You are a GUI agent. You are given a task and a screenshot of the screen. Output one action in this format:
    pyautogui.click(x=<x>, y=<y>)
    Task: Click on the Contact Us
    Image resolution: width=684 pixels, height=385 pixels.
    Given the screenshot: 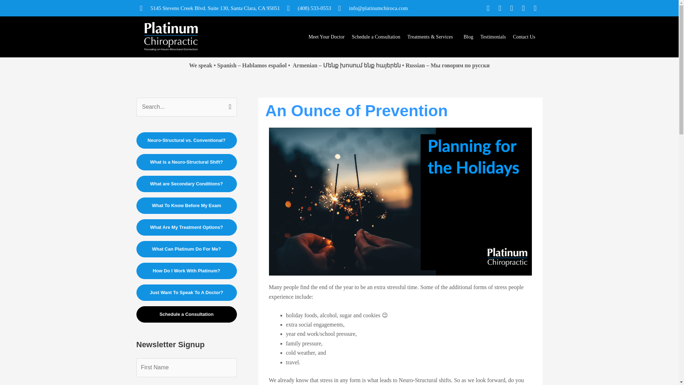 What is the action you would take?
    pyautogui.click(x=524, y=37)
    